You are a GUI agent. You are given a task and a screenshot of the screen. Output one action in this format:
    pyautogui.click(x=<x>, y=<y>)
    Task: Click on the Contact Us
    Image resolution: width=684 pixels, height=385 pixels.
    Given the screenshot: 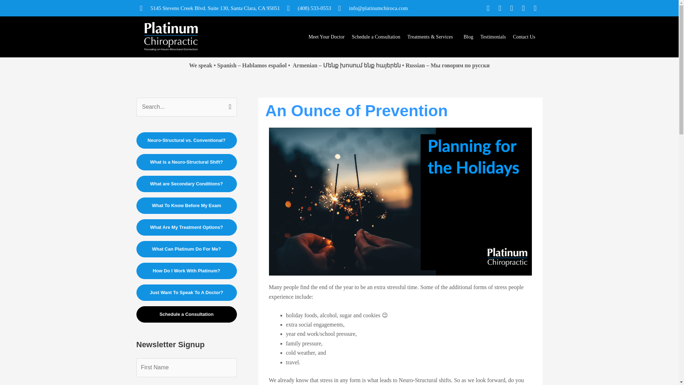 What is the action you would take?
    pyautogui.click(x=524, y=37)
    